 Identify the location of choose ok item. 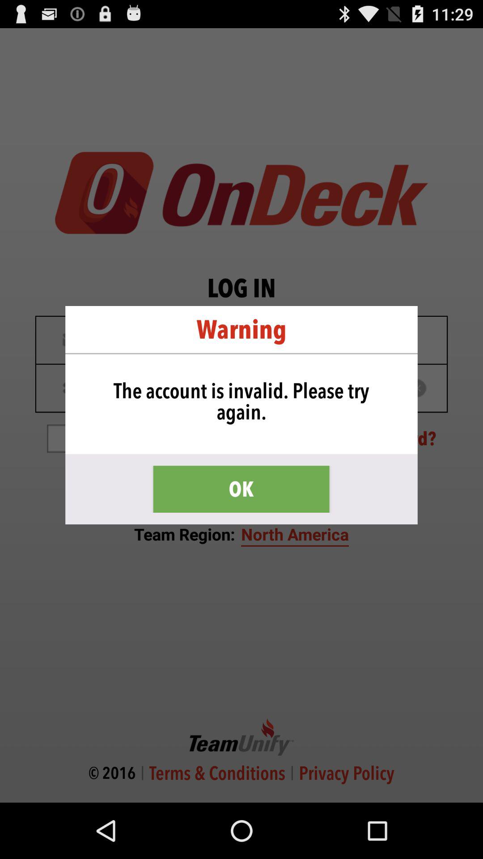
(241, 489).